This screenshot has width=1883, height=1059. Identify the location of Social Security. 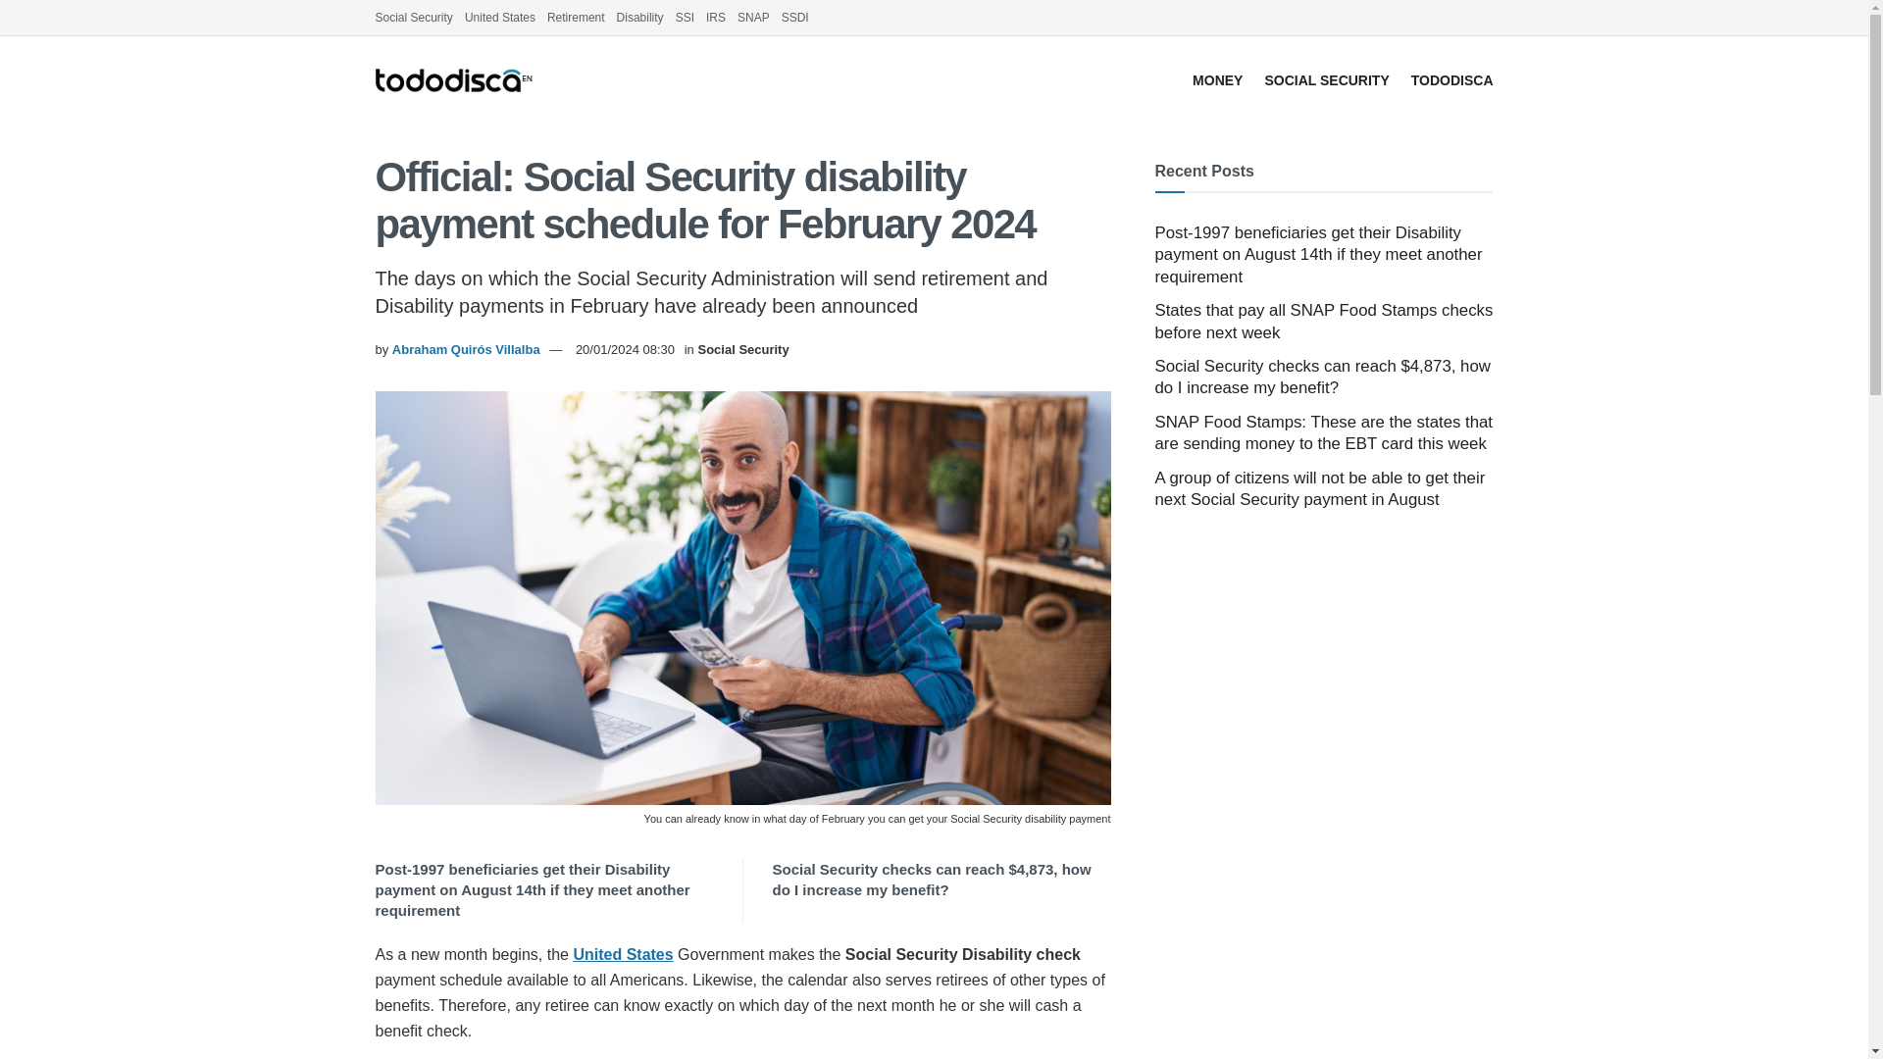
(742, 349).